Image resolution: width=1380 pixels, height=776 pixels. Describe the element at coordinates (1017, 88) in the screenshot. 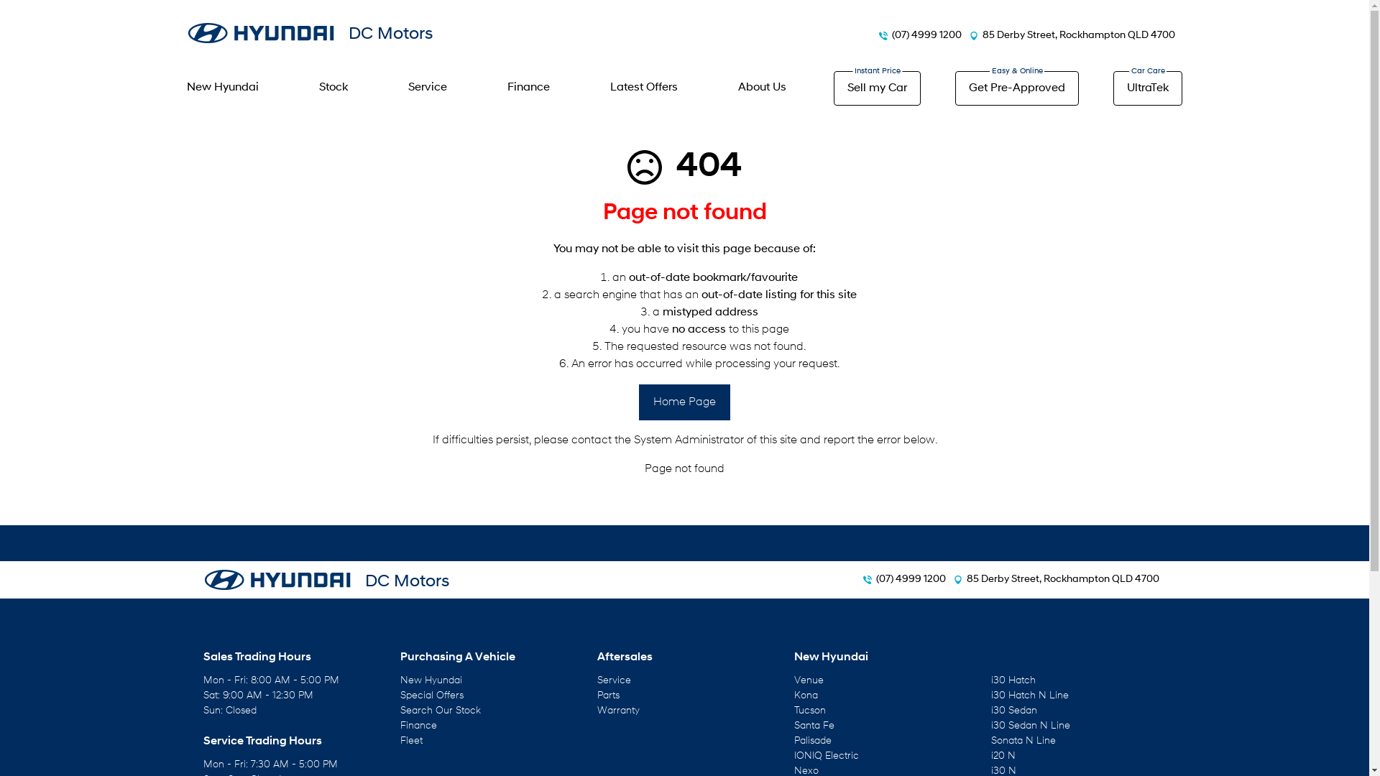

I see `Get Pre-Approved` at that location.